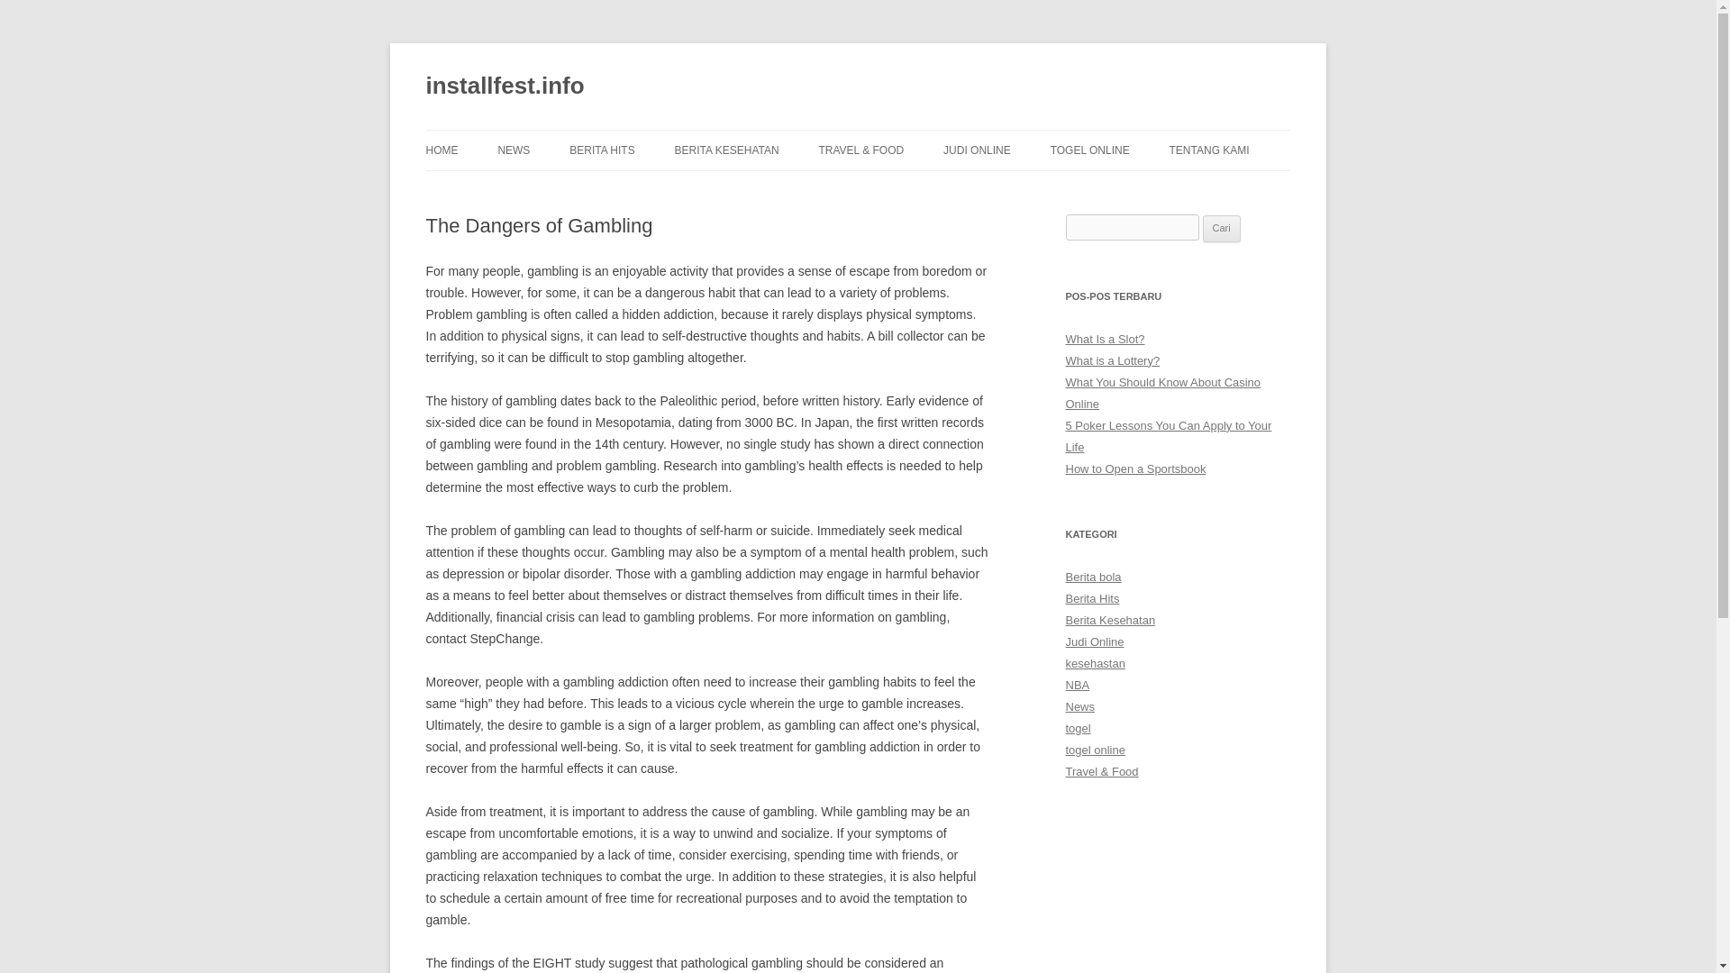  Describe the element at coordinates (1095, 750) in the screenshot. I see `togel online` at that location.